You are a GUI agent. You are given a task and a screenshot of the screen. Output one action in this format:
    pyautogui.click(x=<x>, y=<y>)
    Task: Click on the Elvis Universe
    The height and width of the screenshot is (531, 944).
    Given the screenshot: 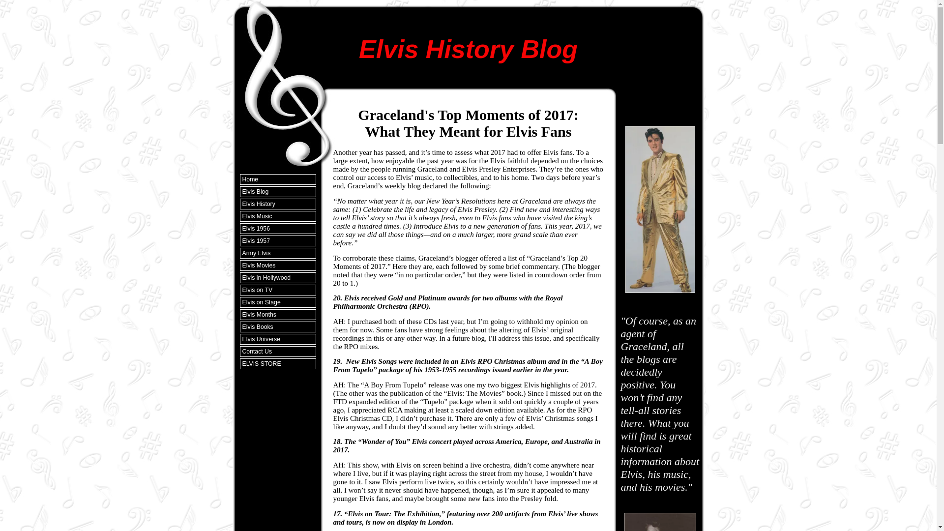 What is the action you would take?
    pyautogui.click(x=278, y=339)
    